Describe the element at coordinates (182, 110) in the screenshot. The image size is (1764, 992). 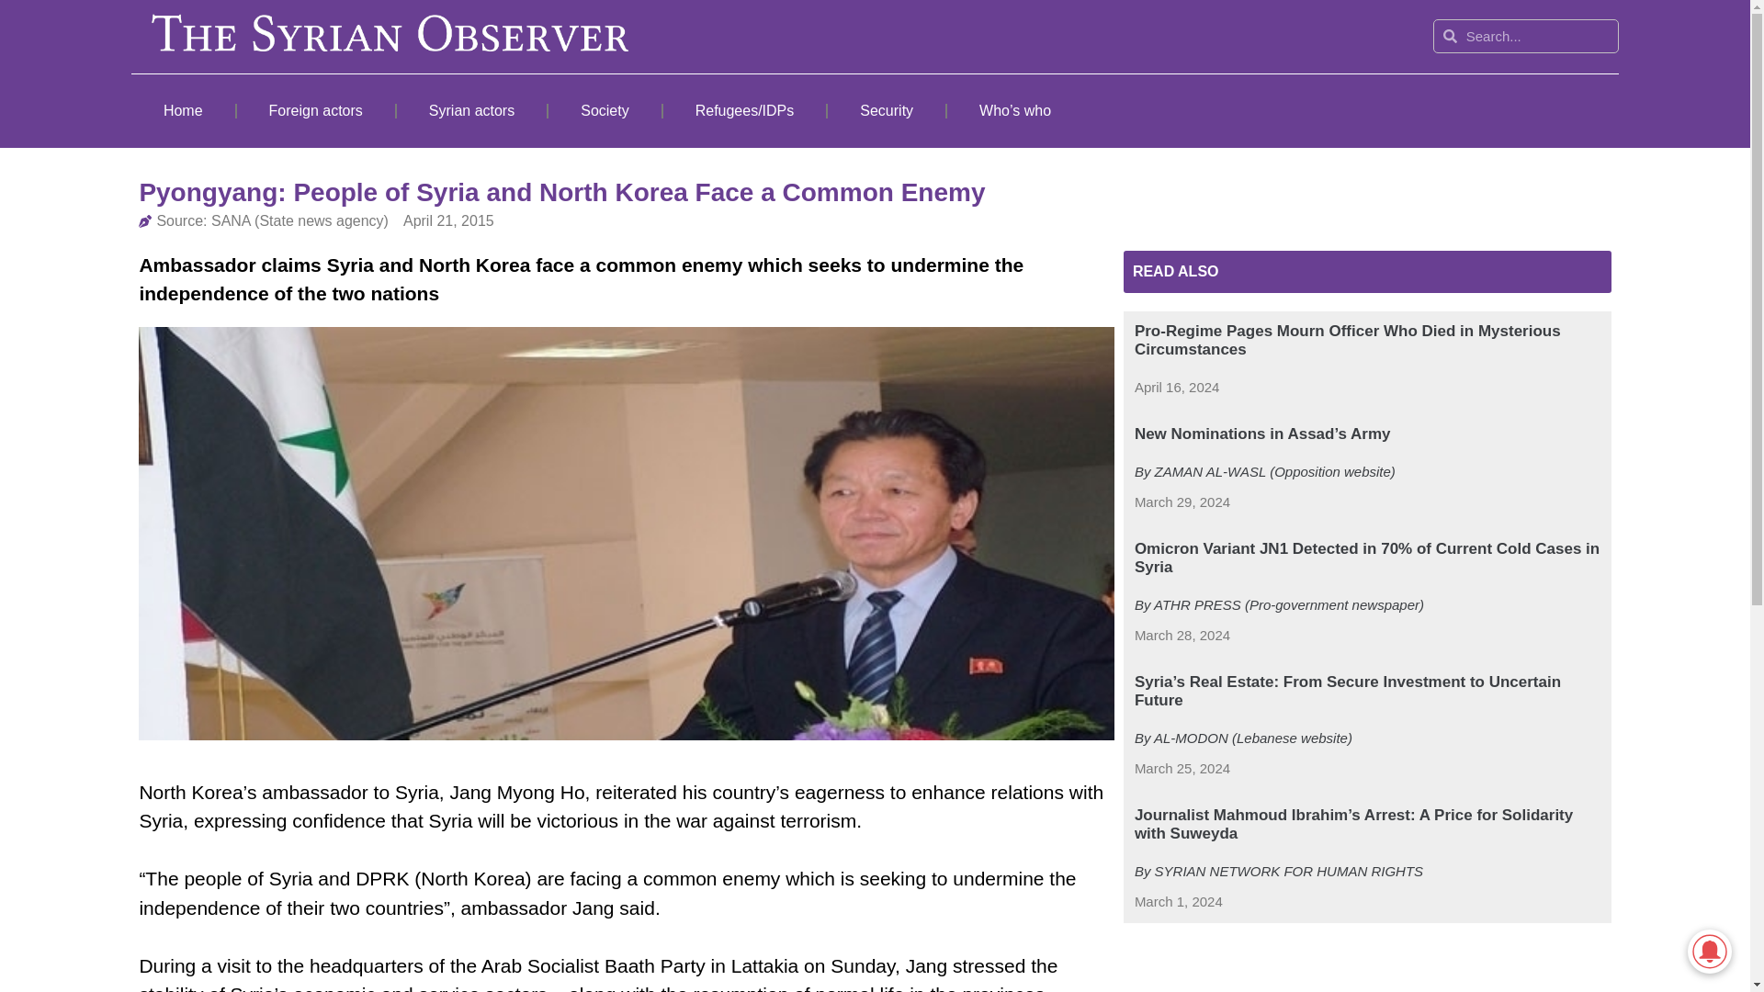
I see `Home` at that location.